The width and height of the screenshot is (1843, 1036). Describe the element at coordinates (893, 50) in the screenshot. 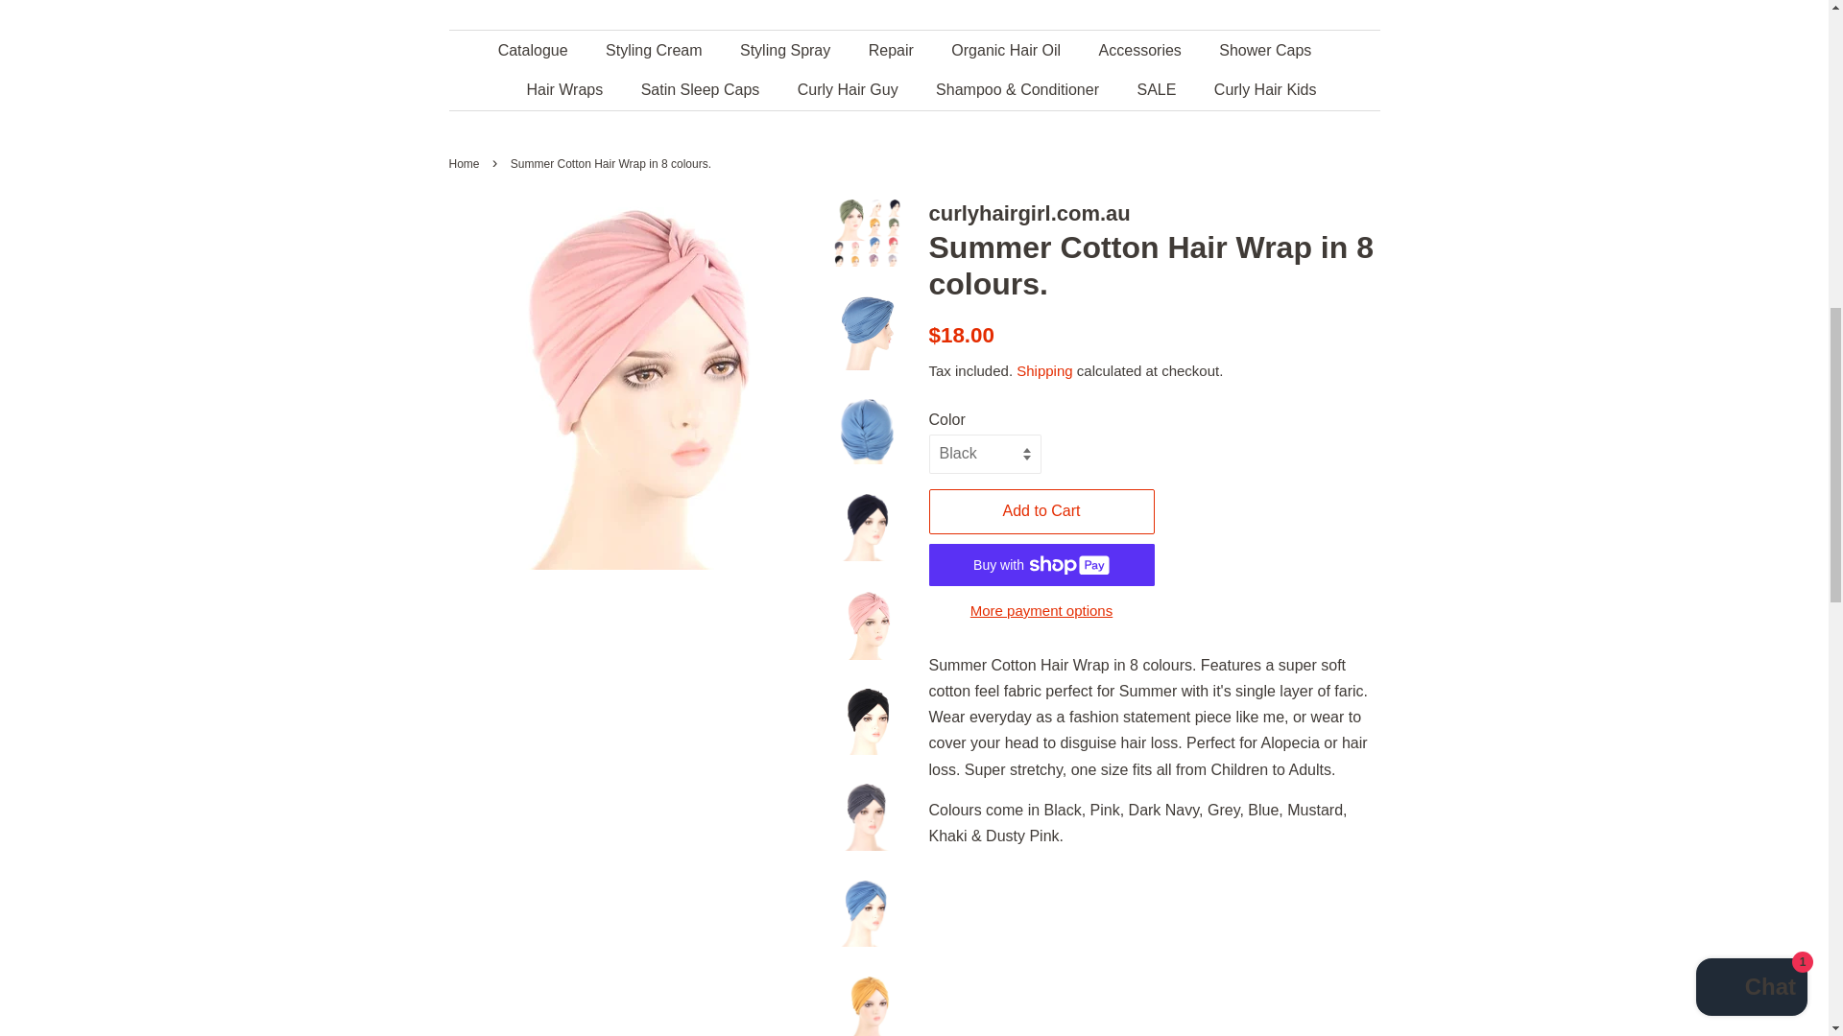

I see `Repair` at that location.